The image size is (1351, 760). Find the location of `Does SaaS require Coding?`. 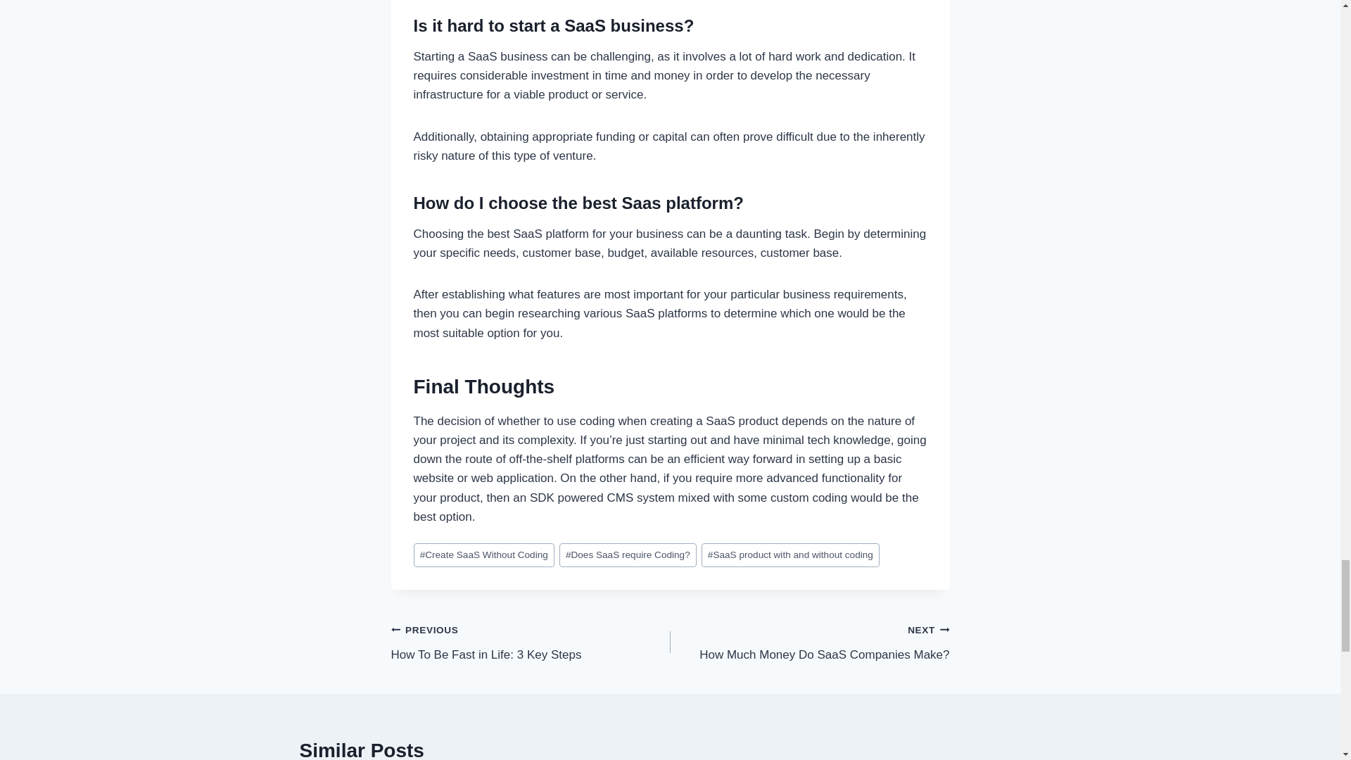

Does SaaS require Coding? is located at coordinates (628, 555).